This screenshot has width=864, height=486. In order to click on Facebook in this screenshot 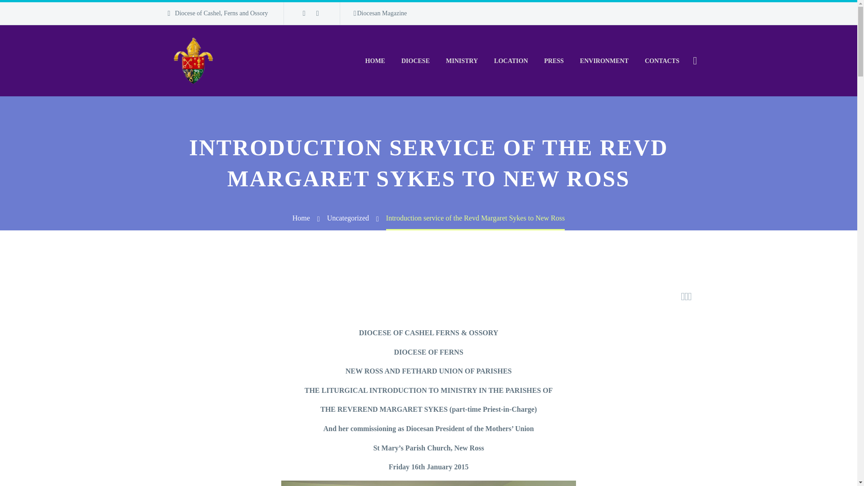, I will do `click(304, 13)`.